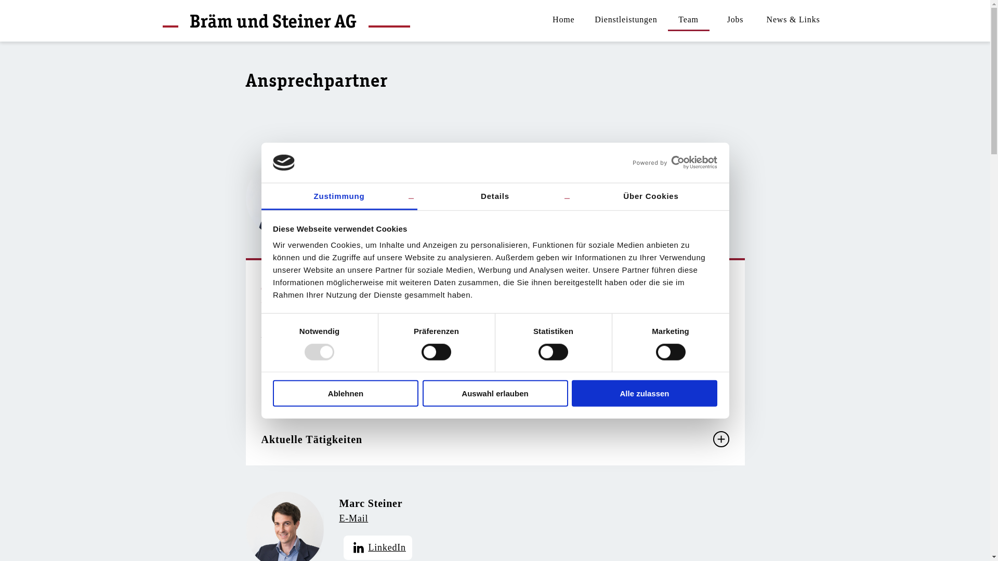 The height and width of the screenshot is (561, 998). Describe the element at coordinates (346, 394) in the screenshot. I see `Ablehnen` at that location.